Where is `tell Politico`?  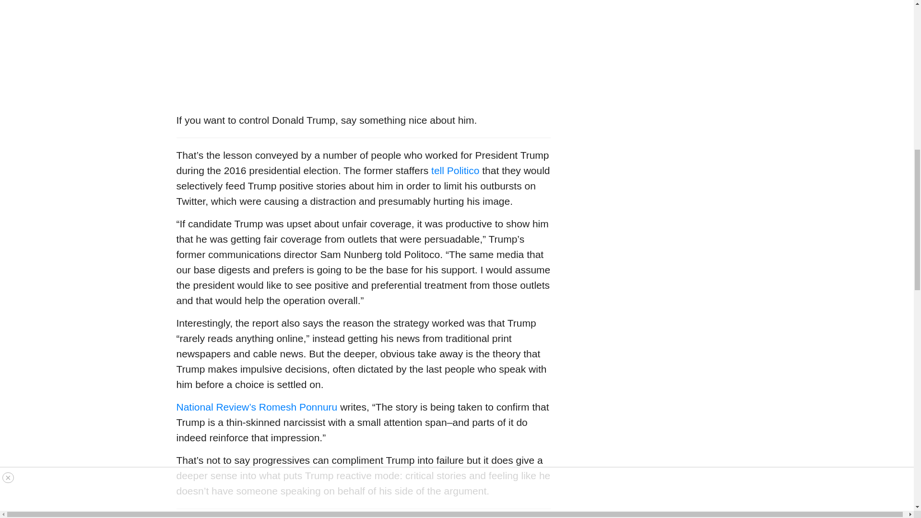
tell Politico is located at coordinates (455, 171).